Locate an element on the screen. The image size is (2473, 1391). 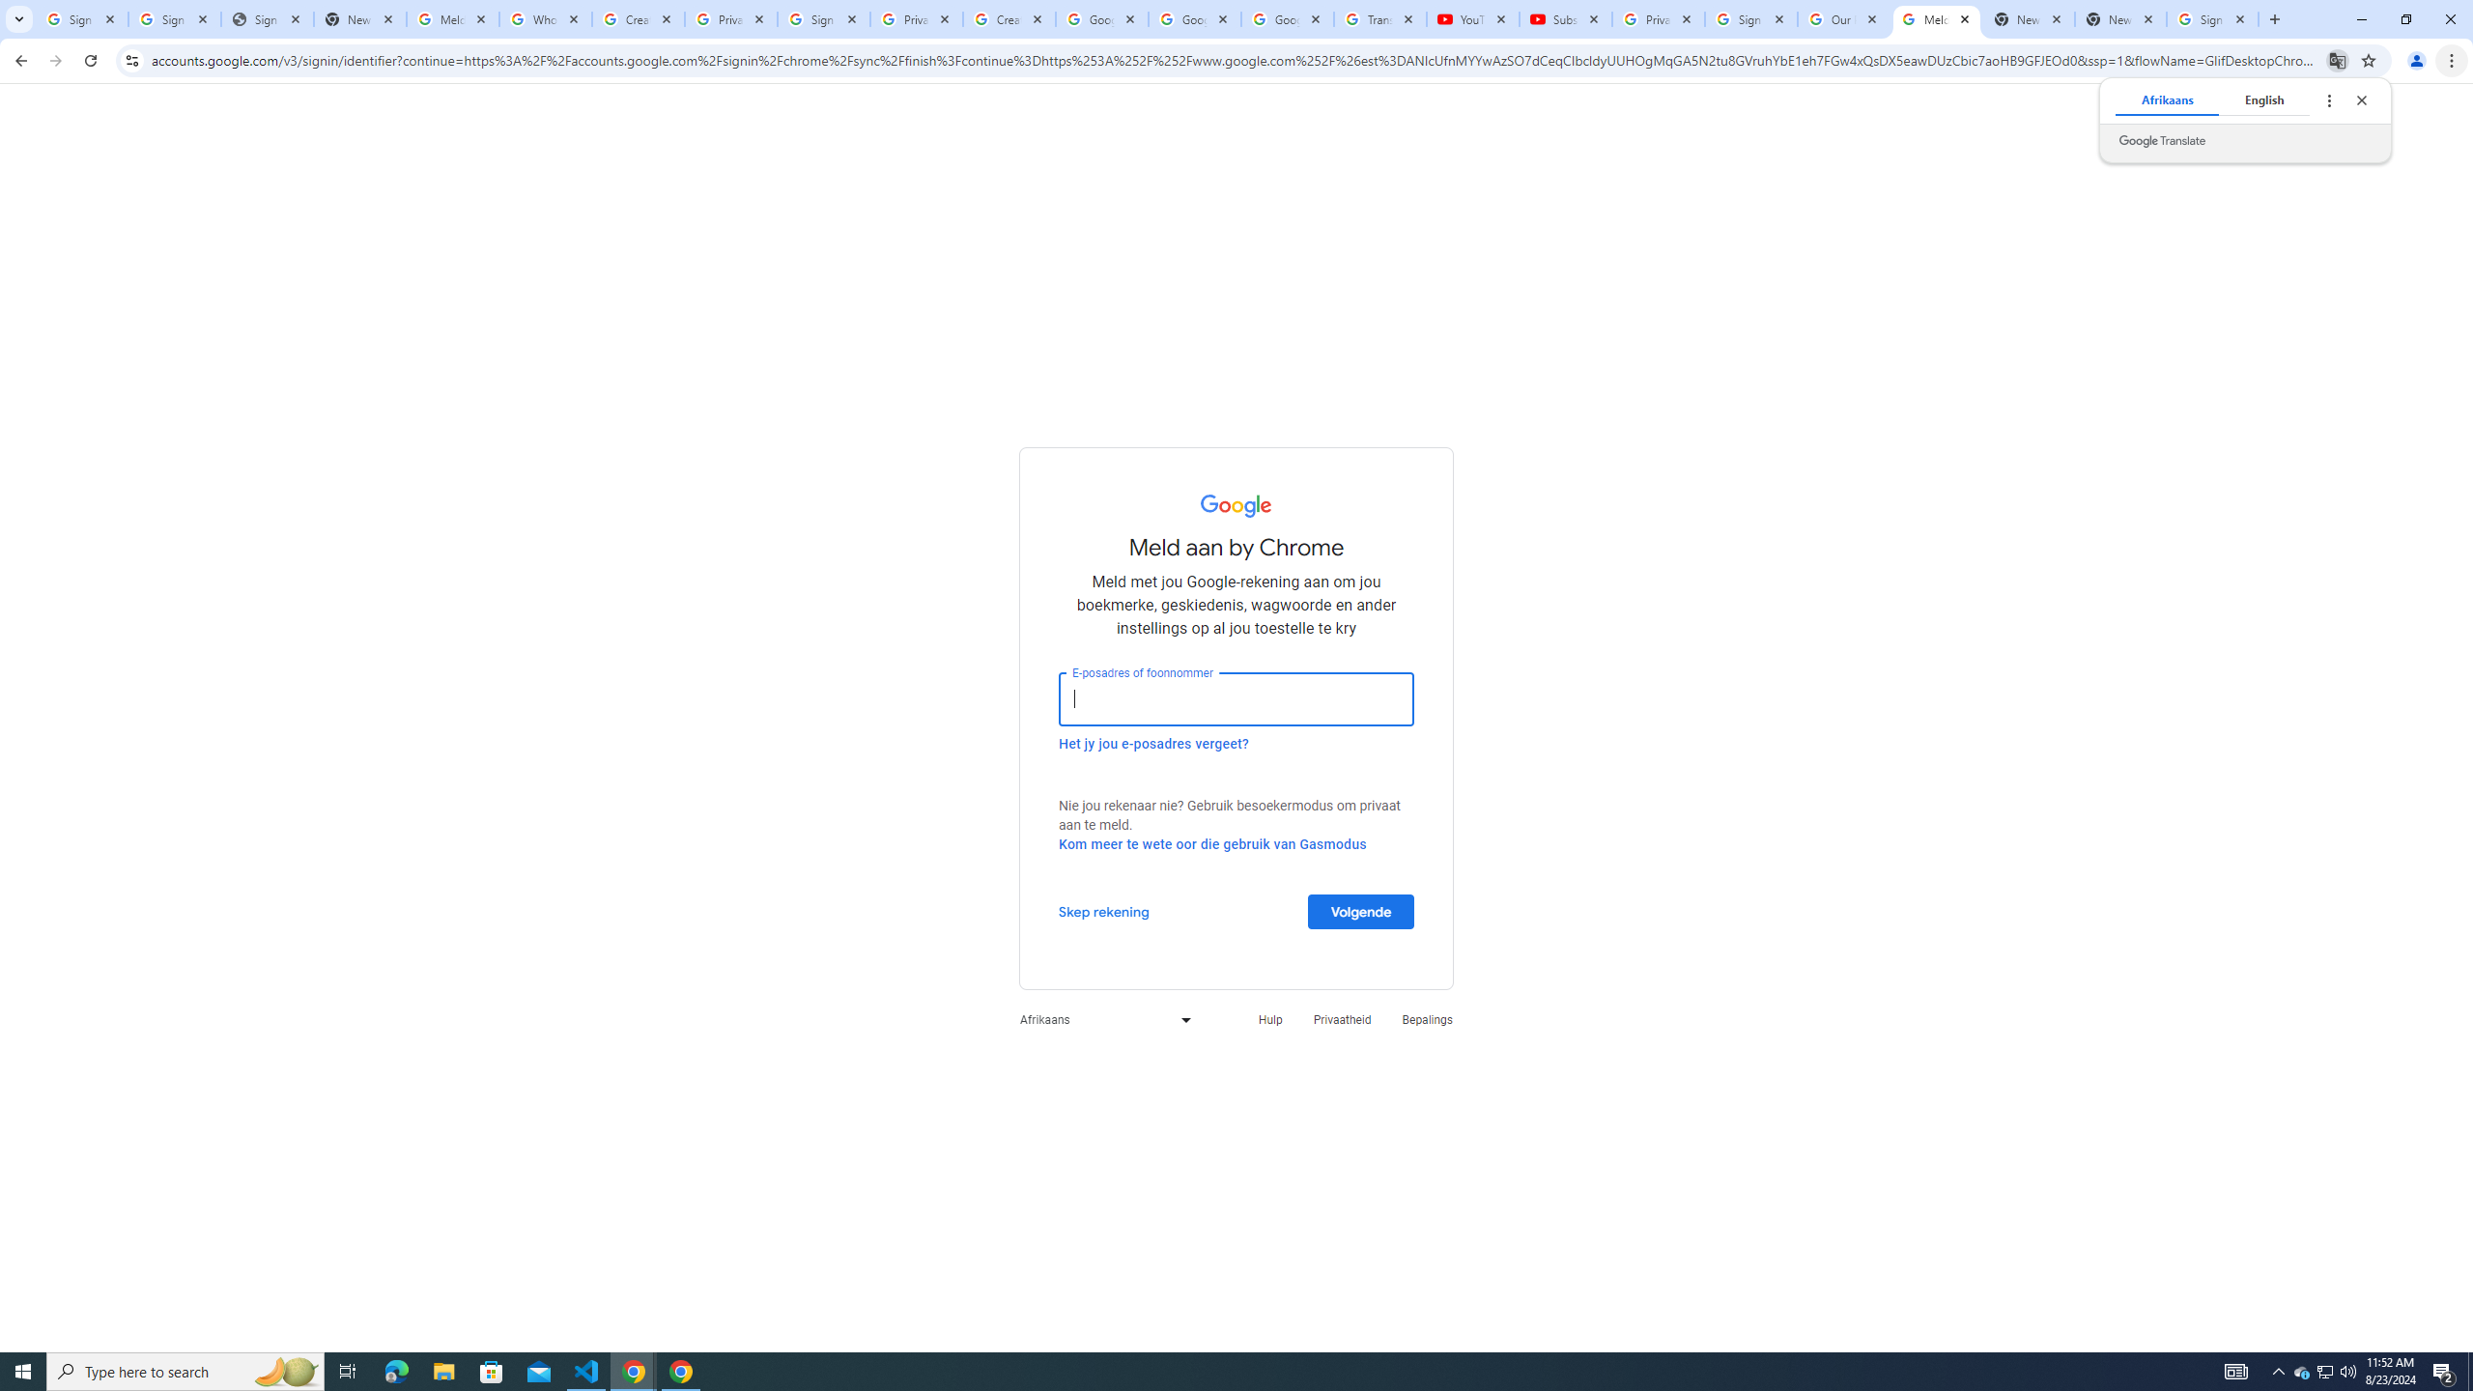
Privaatheid is located at coordinates (1343, 1020).